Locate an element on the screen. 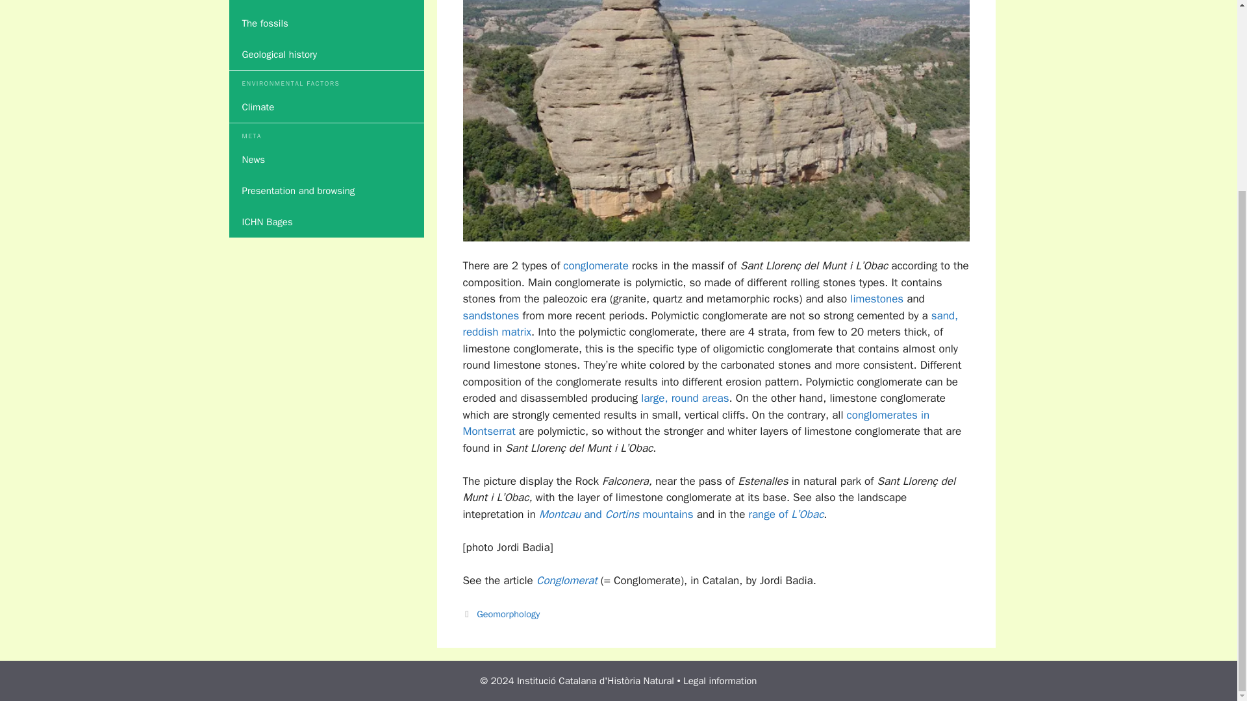  and Cortins mountains is located at coordinates (638, 514).